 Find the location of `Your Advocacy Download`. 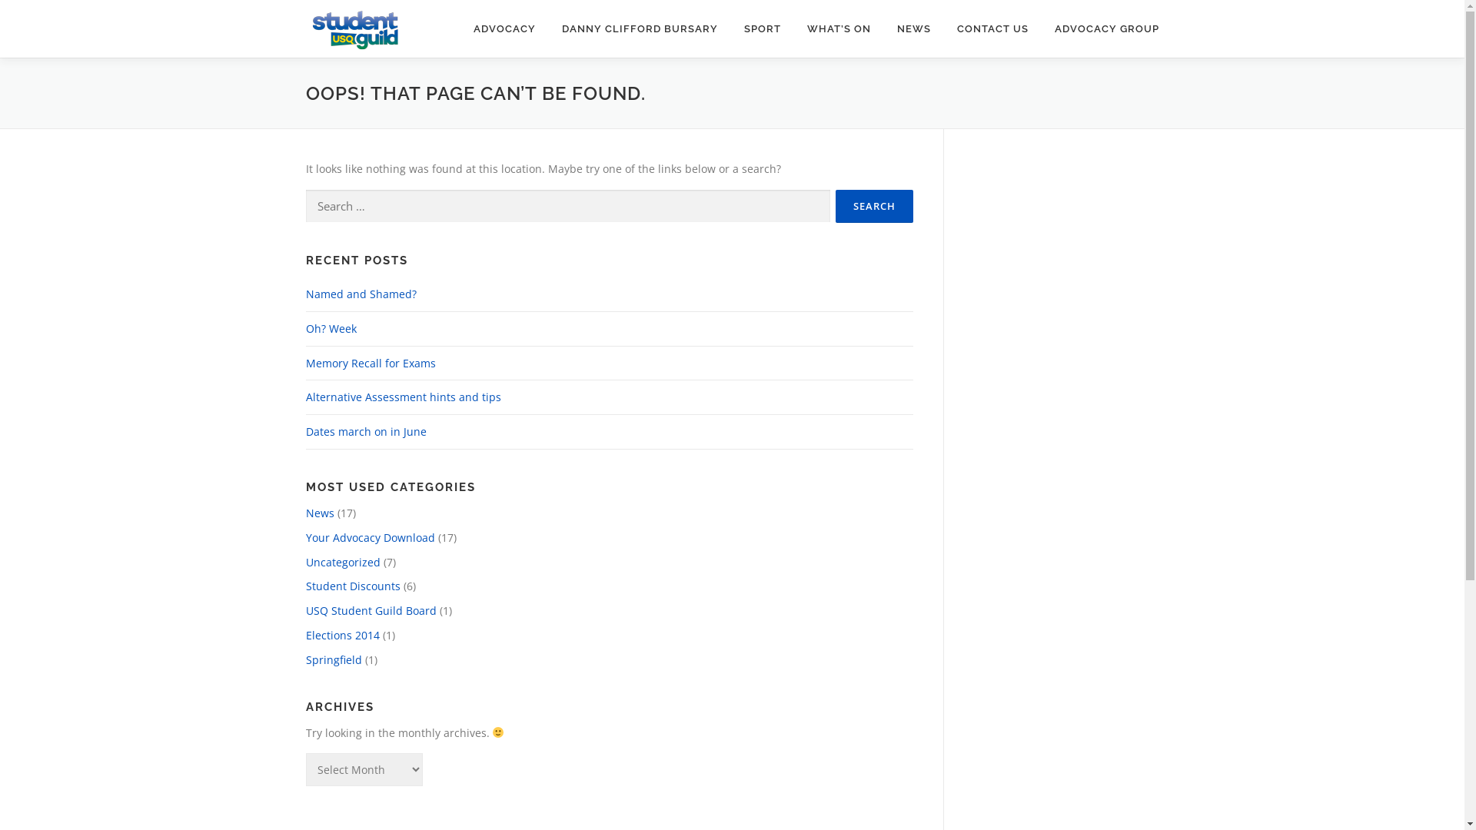

Your Advocacy Download is located at coordinates (371, 538).